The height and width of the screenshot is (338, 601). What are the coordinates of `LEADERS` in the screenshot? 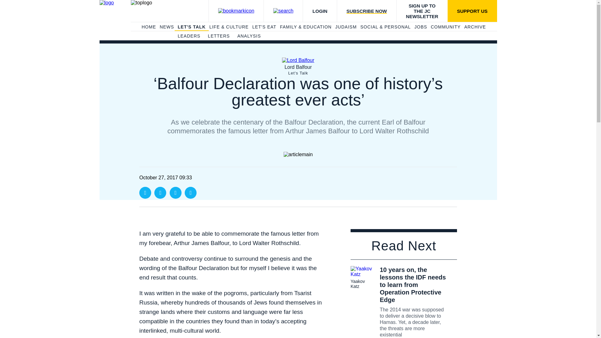 It's located at (189, 36).